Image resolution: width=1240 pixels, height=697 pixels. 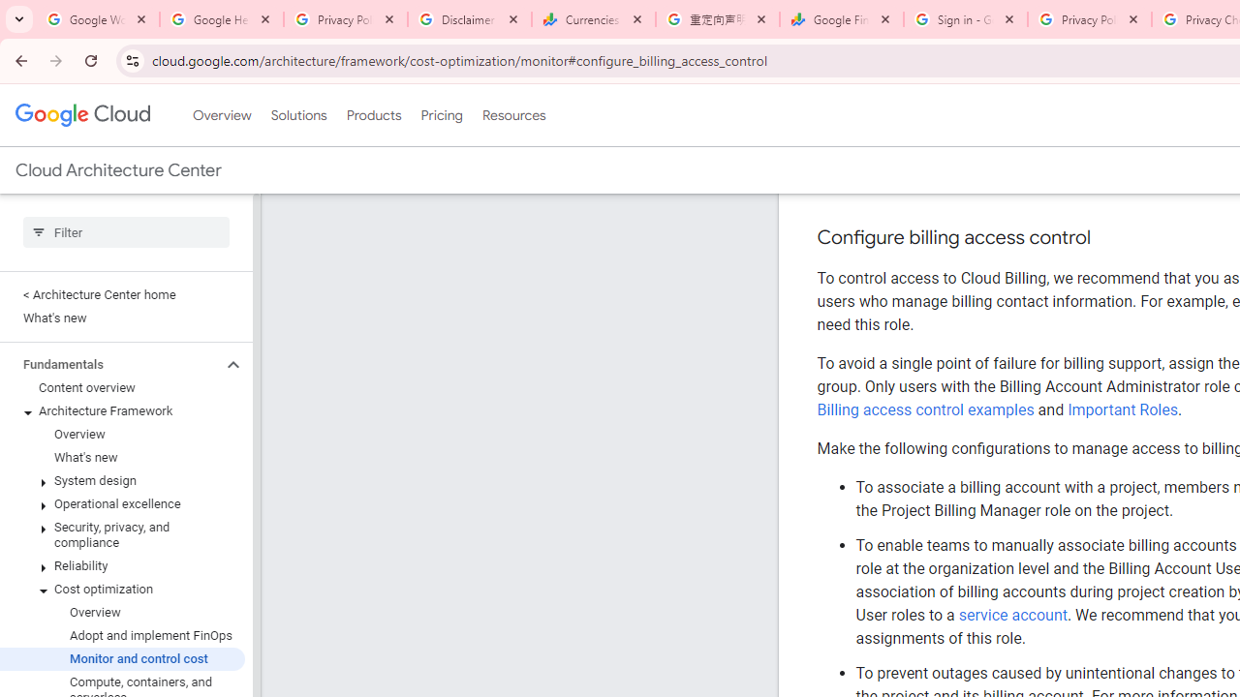 I want to click on Cloud Architecture Center, so click(x=118, y=170).